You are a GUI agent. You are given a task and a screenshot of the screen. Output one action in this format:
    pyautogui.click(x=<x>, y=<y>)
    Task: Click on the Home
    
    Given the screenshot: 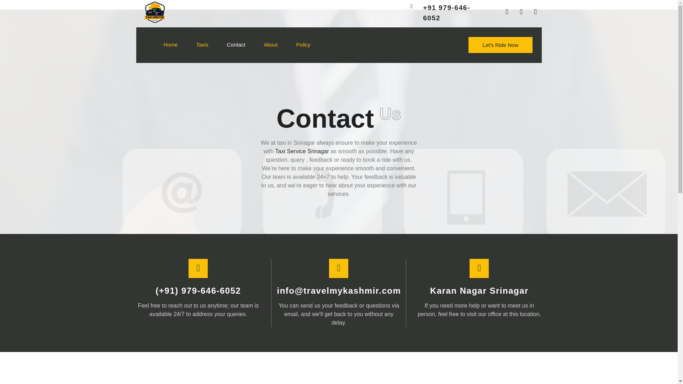 What is the action you would take?
    pyautogui.click(x=161, y=45)
    